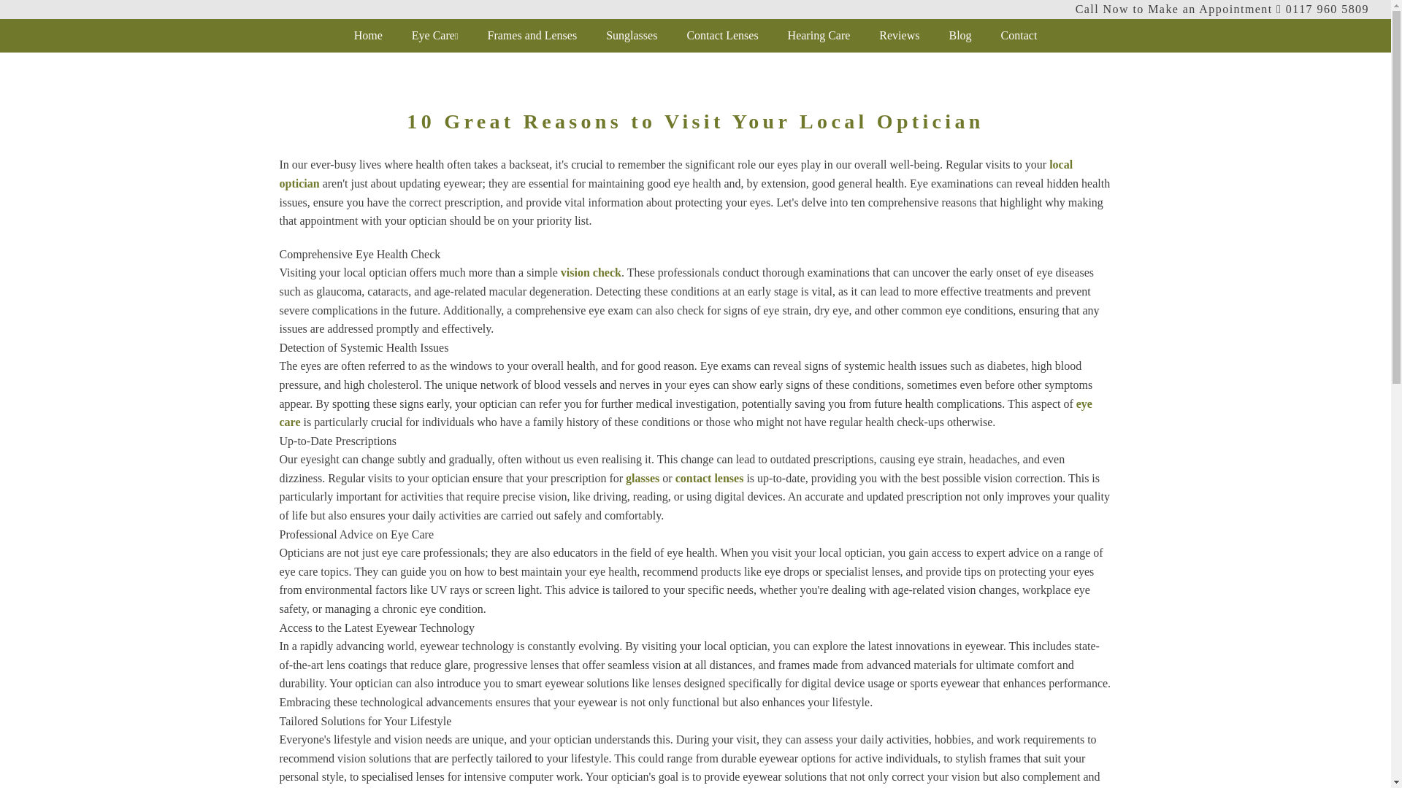  What do you see at coordinates (631, 35) in the screenshot?
I see `Sunglasses` at bounding box center [631, 35].